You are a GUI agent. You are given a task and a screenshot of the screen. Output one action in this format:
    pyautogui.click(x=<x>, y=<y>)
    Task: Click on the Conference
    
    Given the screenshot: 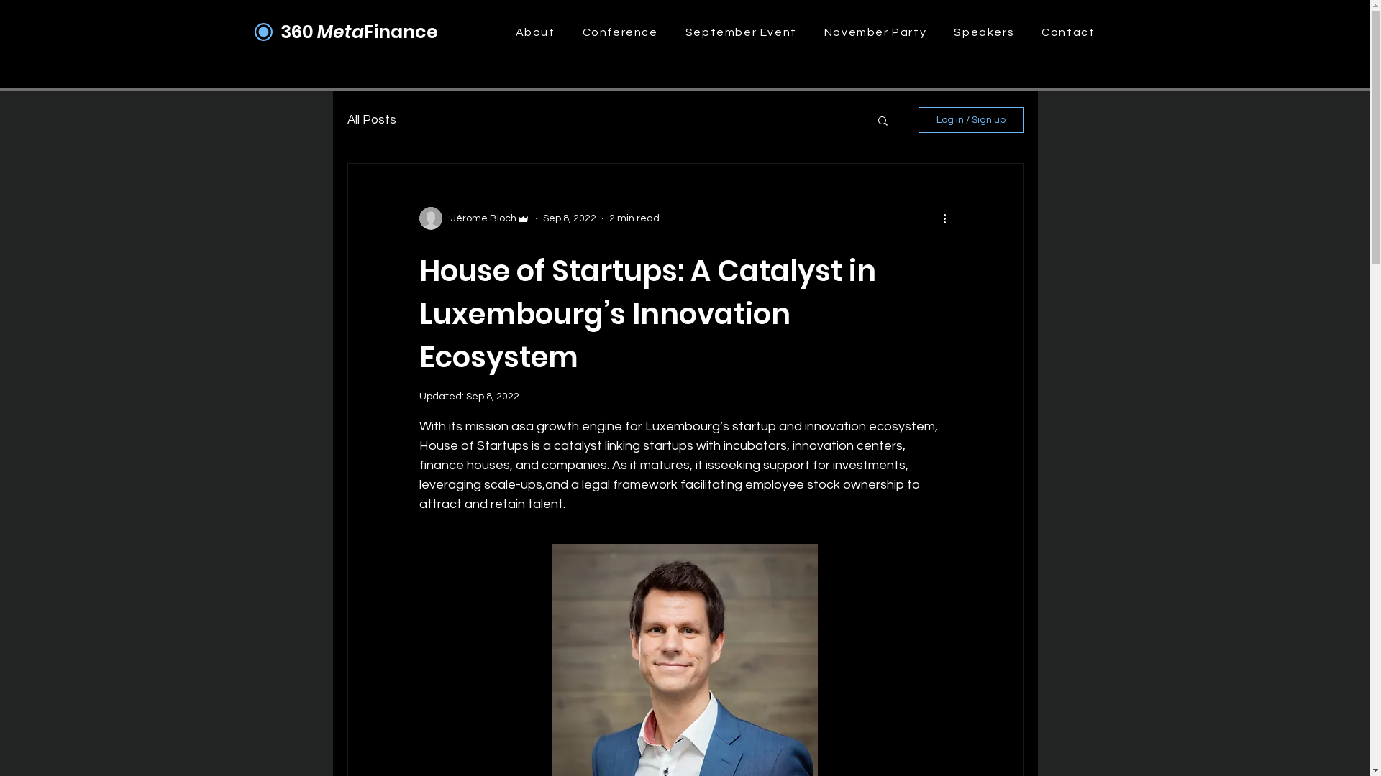 What is the action you would take?
    pyautogui.click(x=620, y=32)
    